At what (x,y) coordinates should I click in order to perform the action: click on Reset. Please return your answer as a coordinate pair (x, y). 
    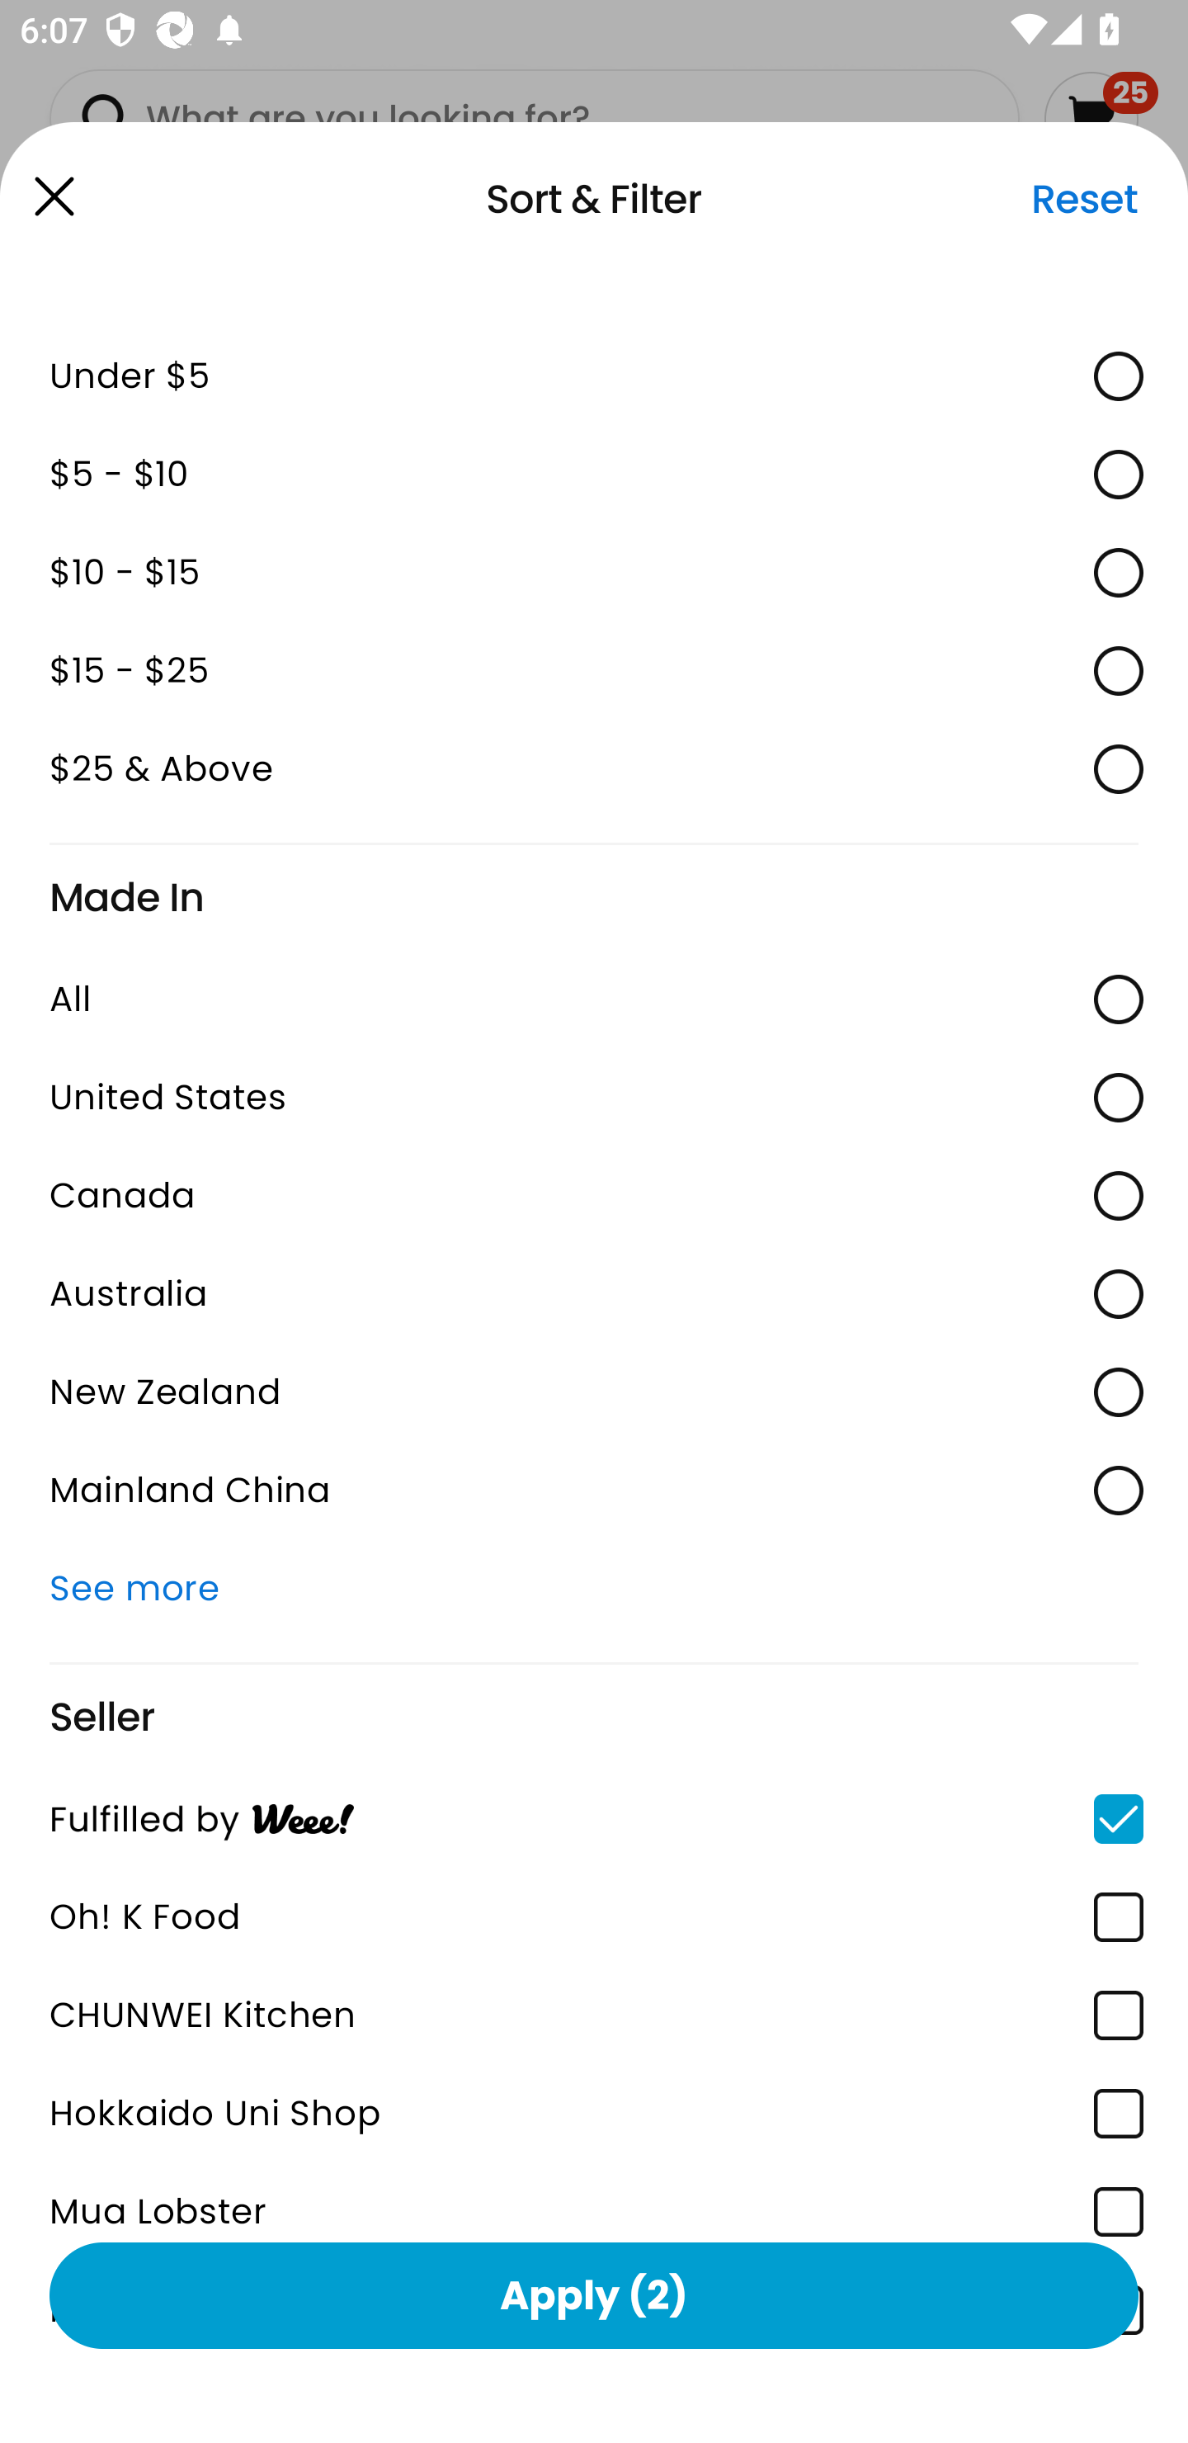
    Looking at the image, I should click on (1084, 199).